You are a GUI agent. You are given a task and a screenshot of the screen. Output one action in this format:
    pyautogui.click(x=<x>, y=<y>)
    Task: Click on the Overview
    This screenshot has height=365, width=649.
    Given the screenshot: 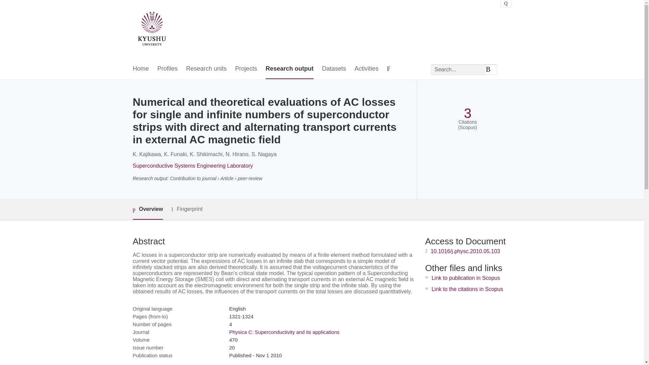 What is the action you would take?
    pyautogui.click(x=147, y=210)
    